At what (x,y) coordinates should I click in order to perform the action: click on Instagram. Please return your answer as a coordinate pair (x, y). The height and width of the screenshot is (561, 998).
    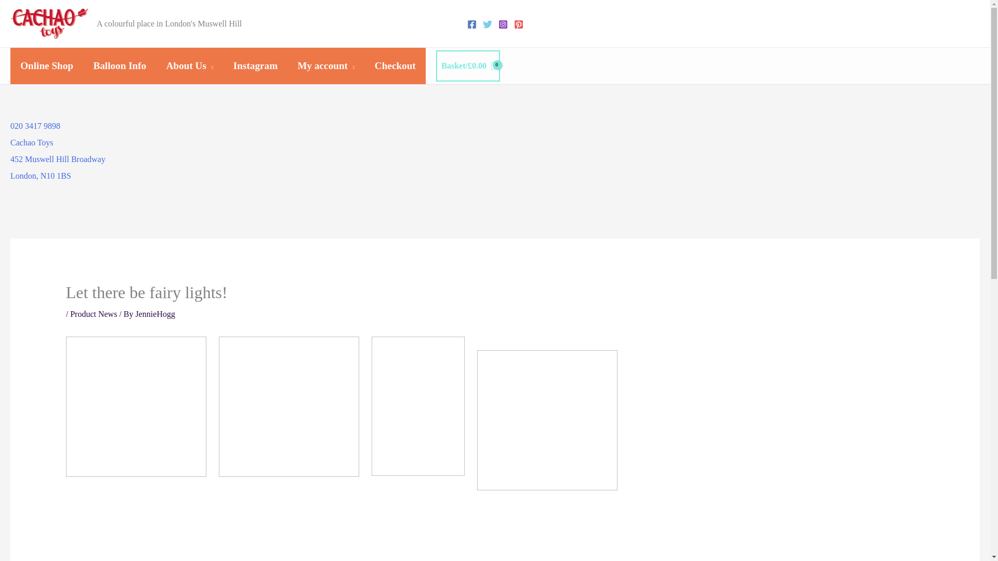
    Looking at the image, I should click on (256, 65).